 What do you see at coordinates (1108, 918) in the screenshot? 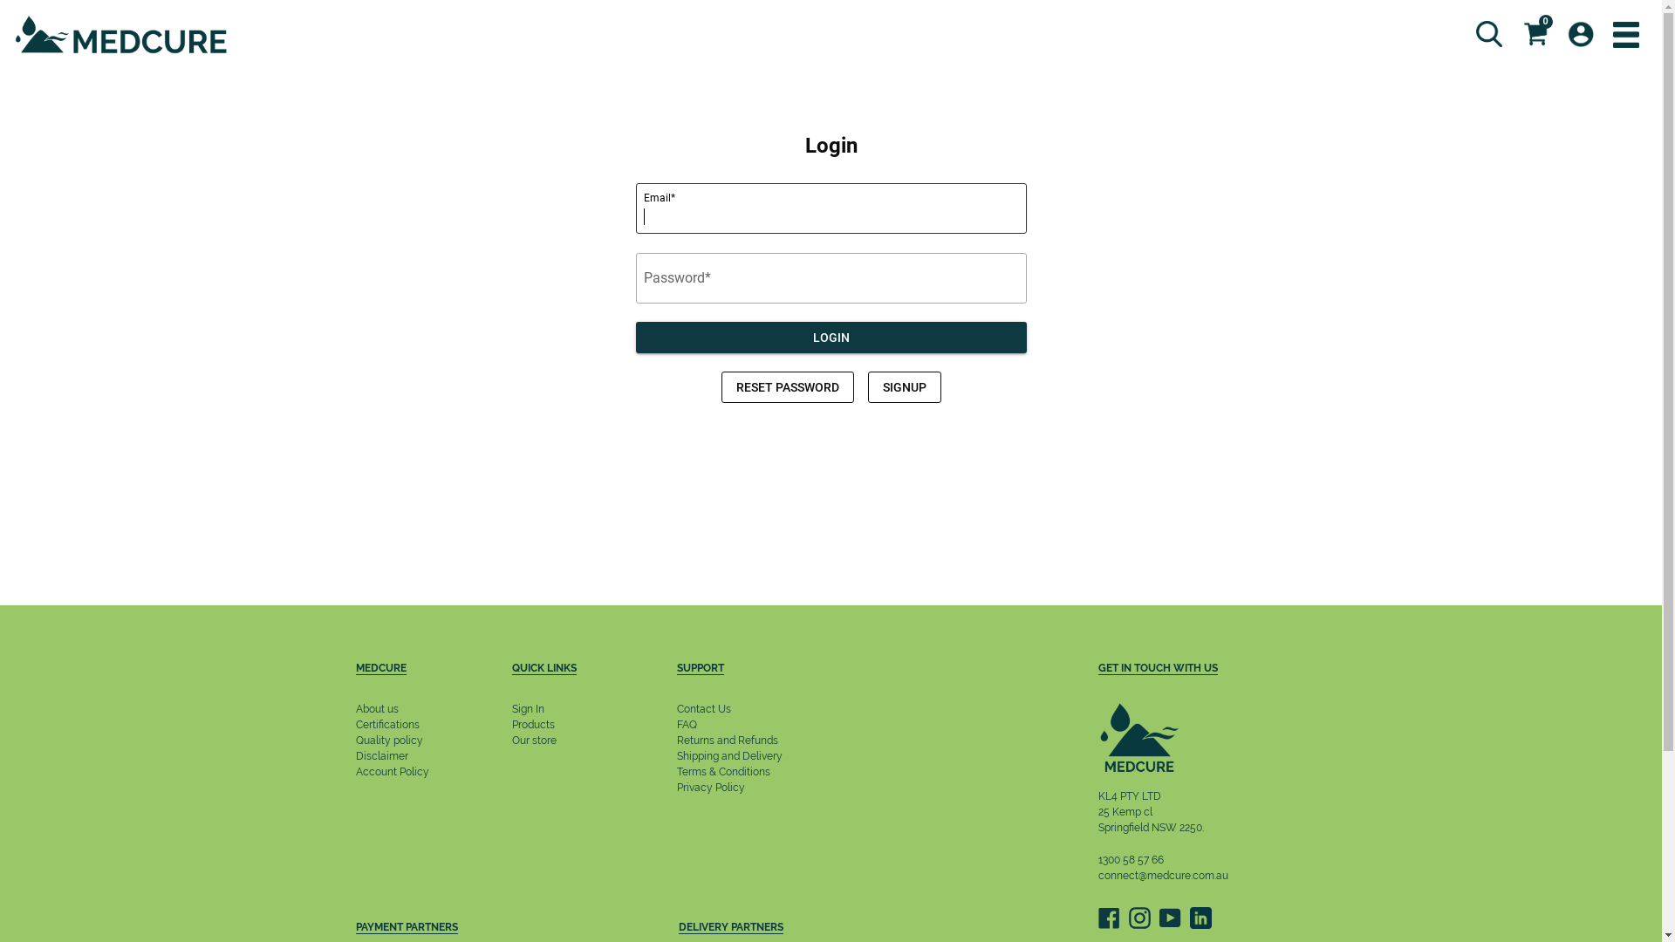
I see `Facebook` at bounding box center [1108, 918].